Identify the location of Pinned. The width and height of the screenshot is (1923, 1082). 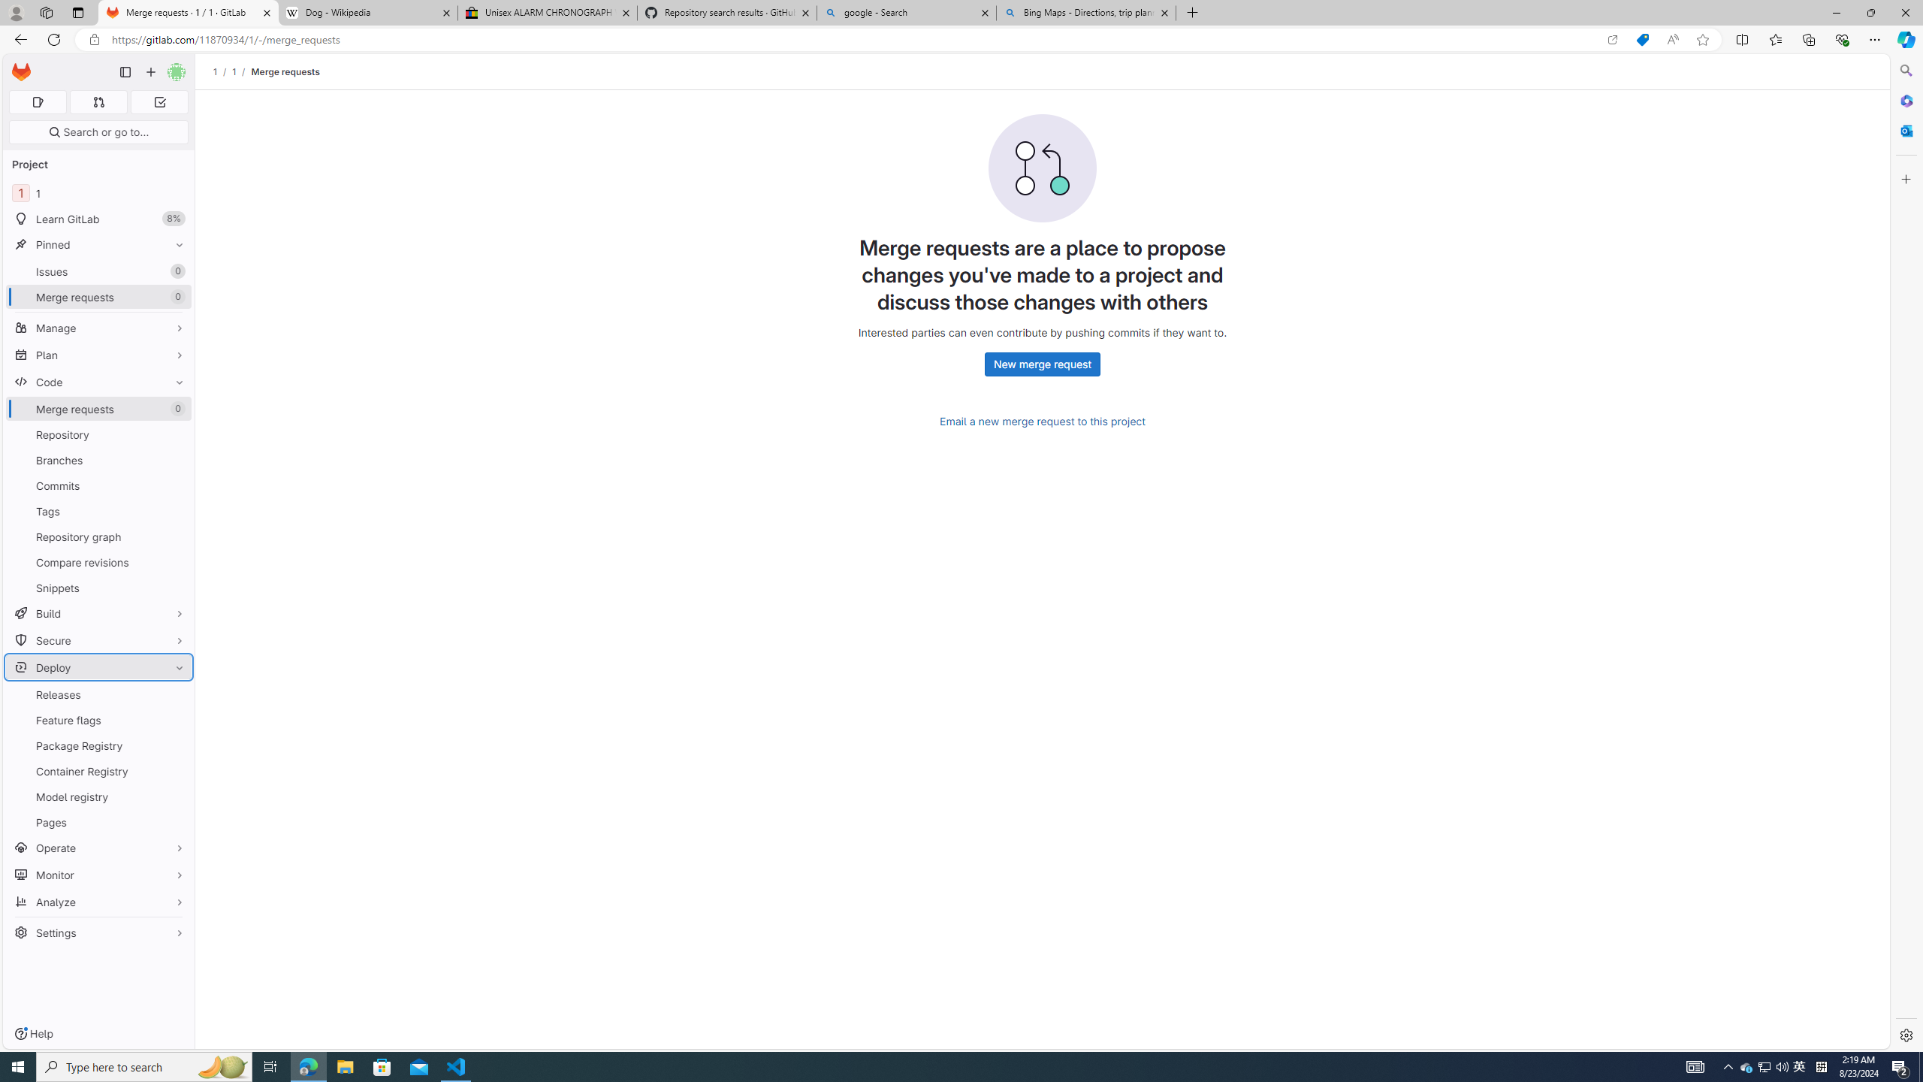
(99, 245).